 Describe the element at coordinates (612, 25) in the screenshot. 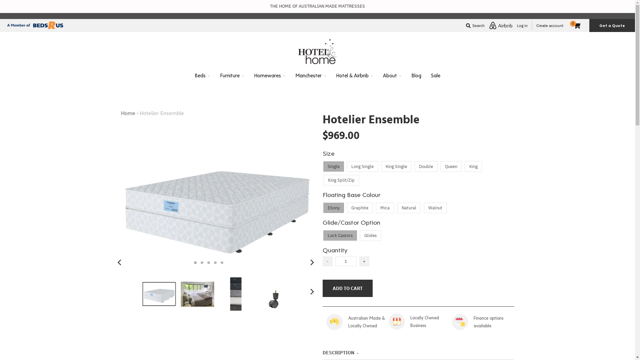

I see `Get a Quote` at that location.